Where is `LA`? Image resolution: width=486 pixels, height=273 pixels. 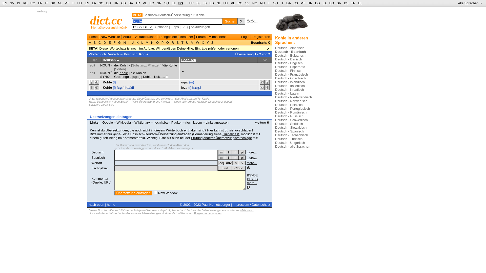
LA is located at coordinates (94, 3).